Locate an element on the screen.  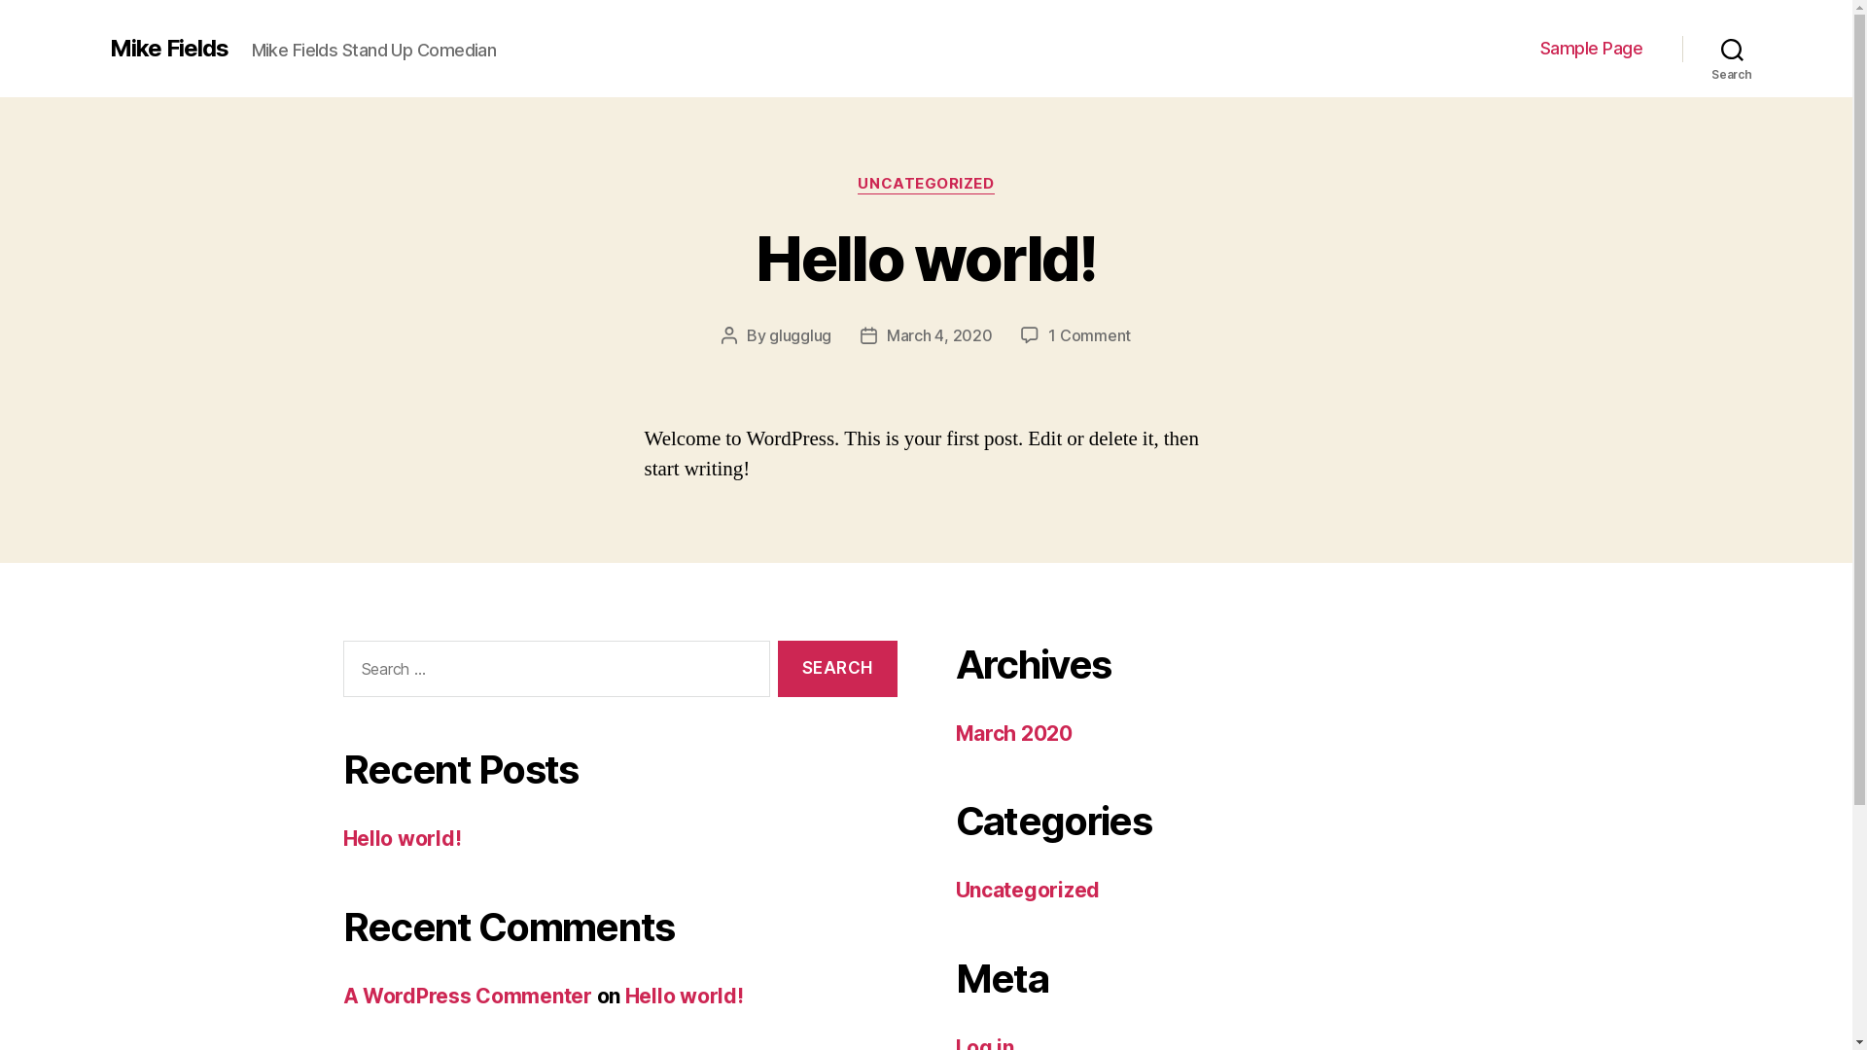
Search is located at coordinates (1733, 49).